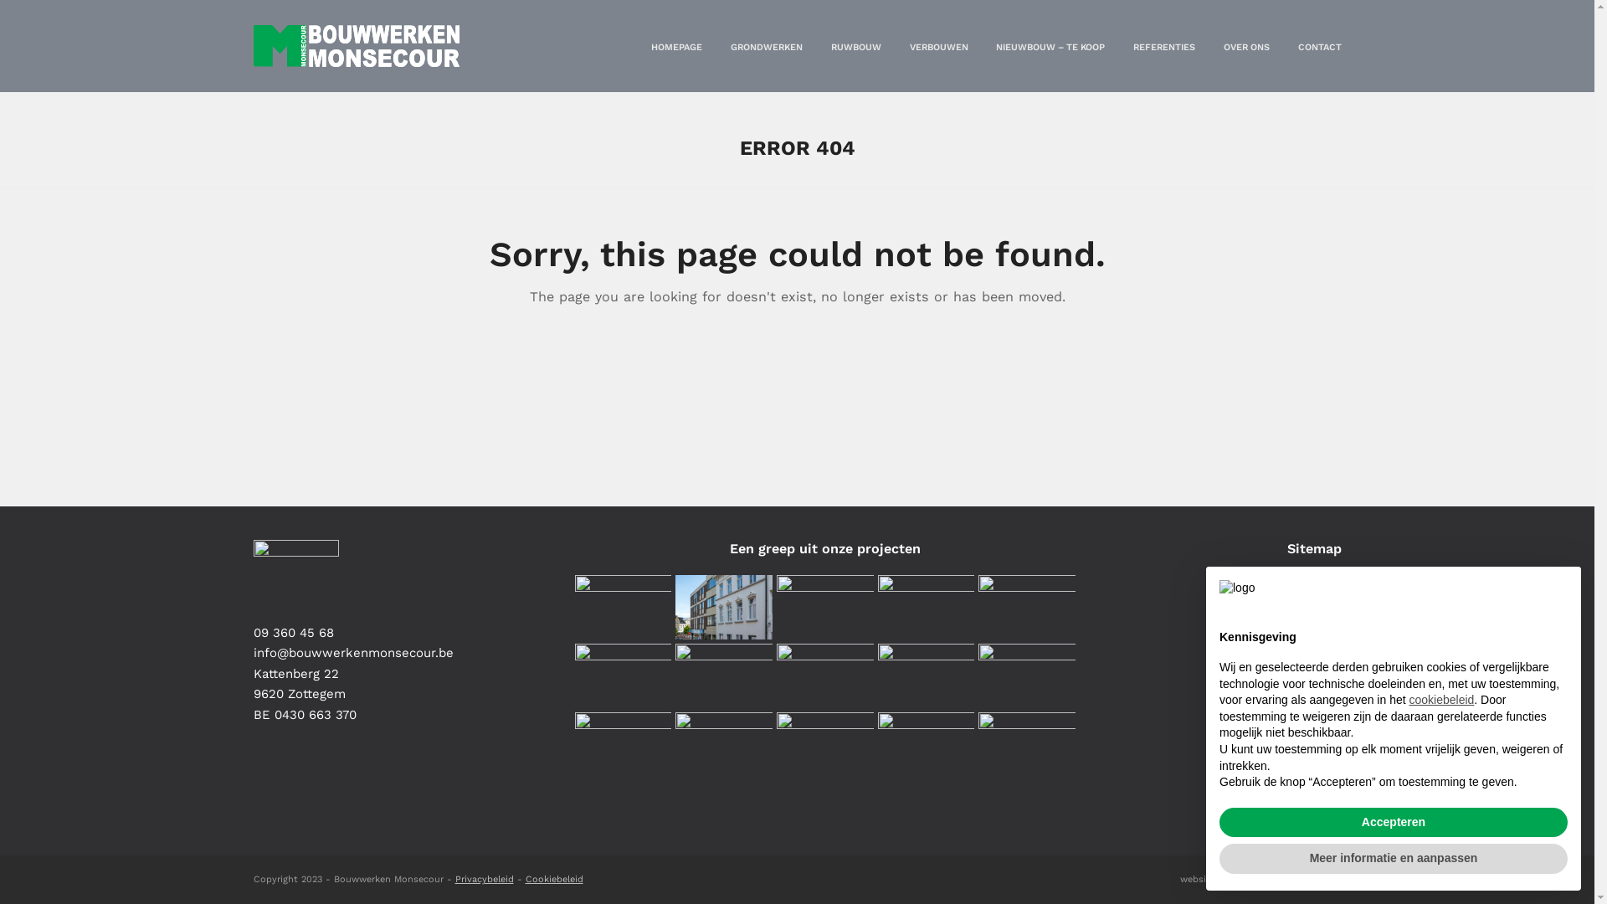 Image resolution: width=1607 pixels, height=904 pixels. I want to click on Privacybeleid, so click(485, 879).